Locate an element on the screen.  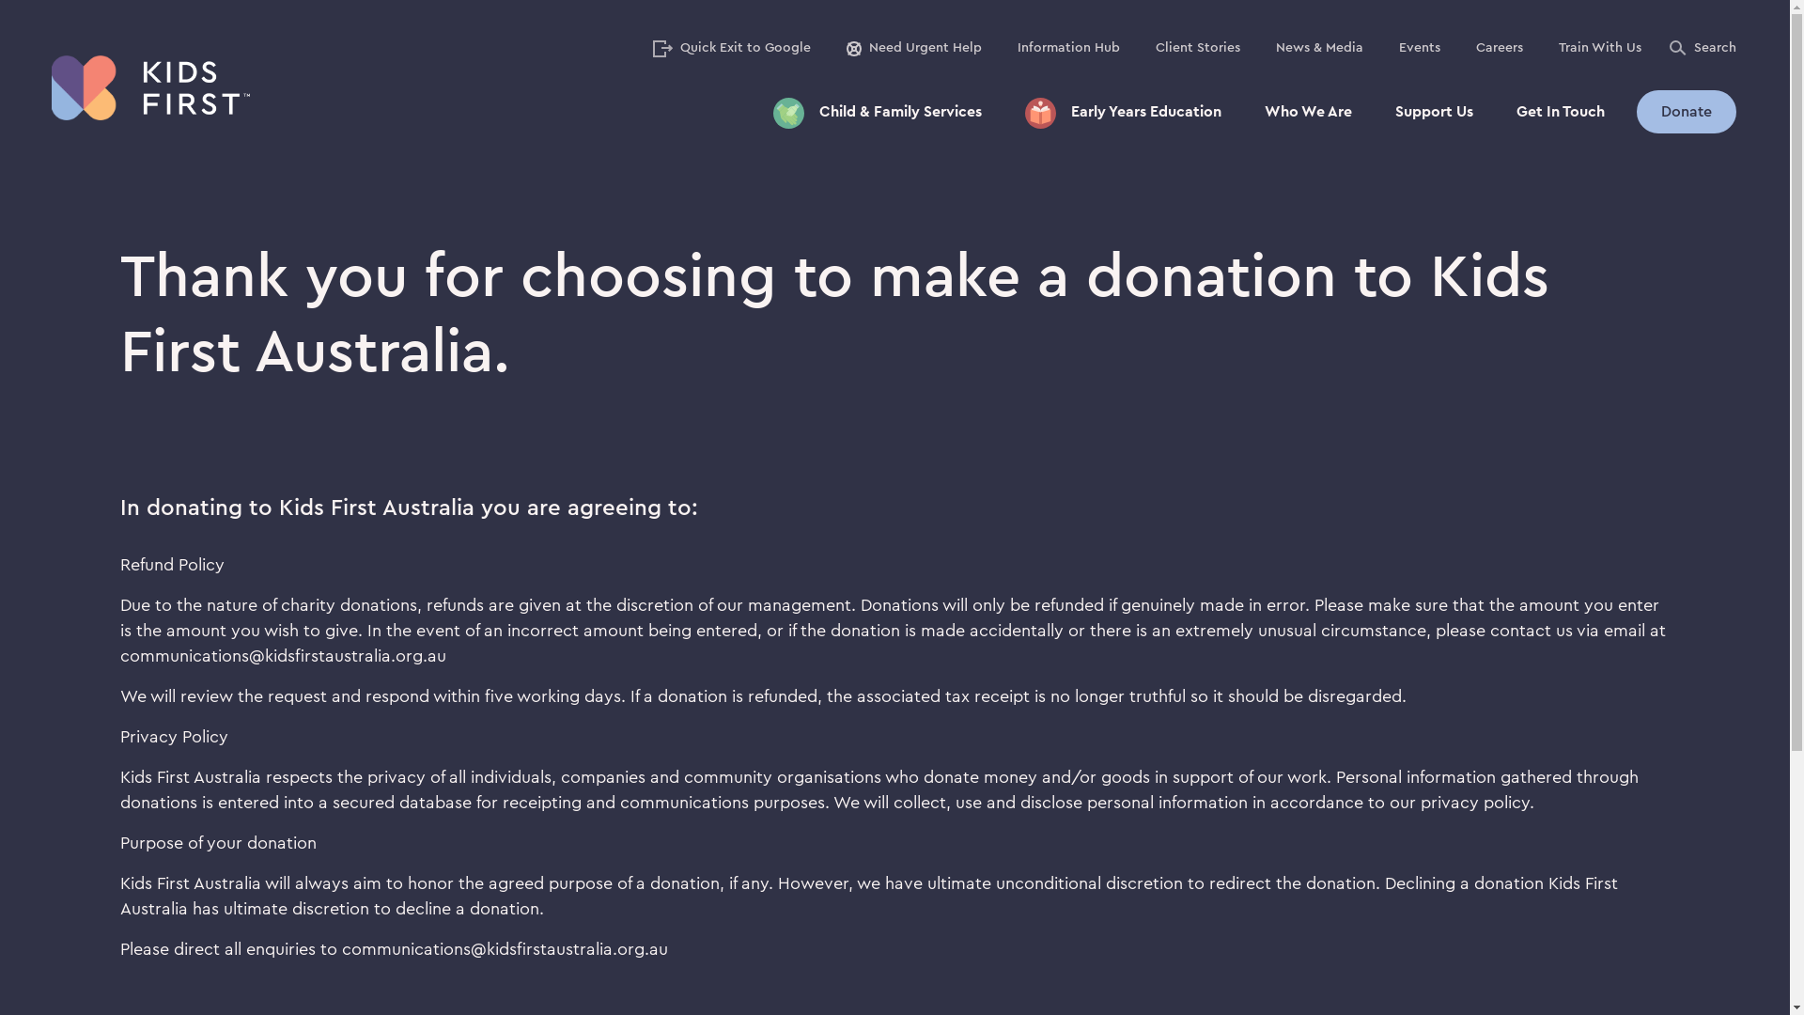
Early Years Education is located at coordinates (1124, 112).